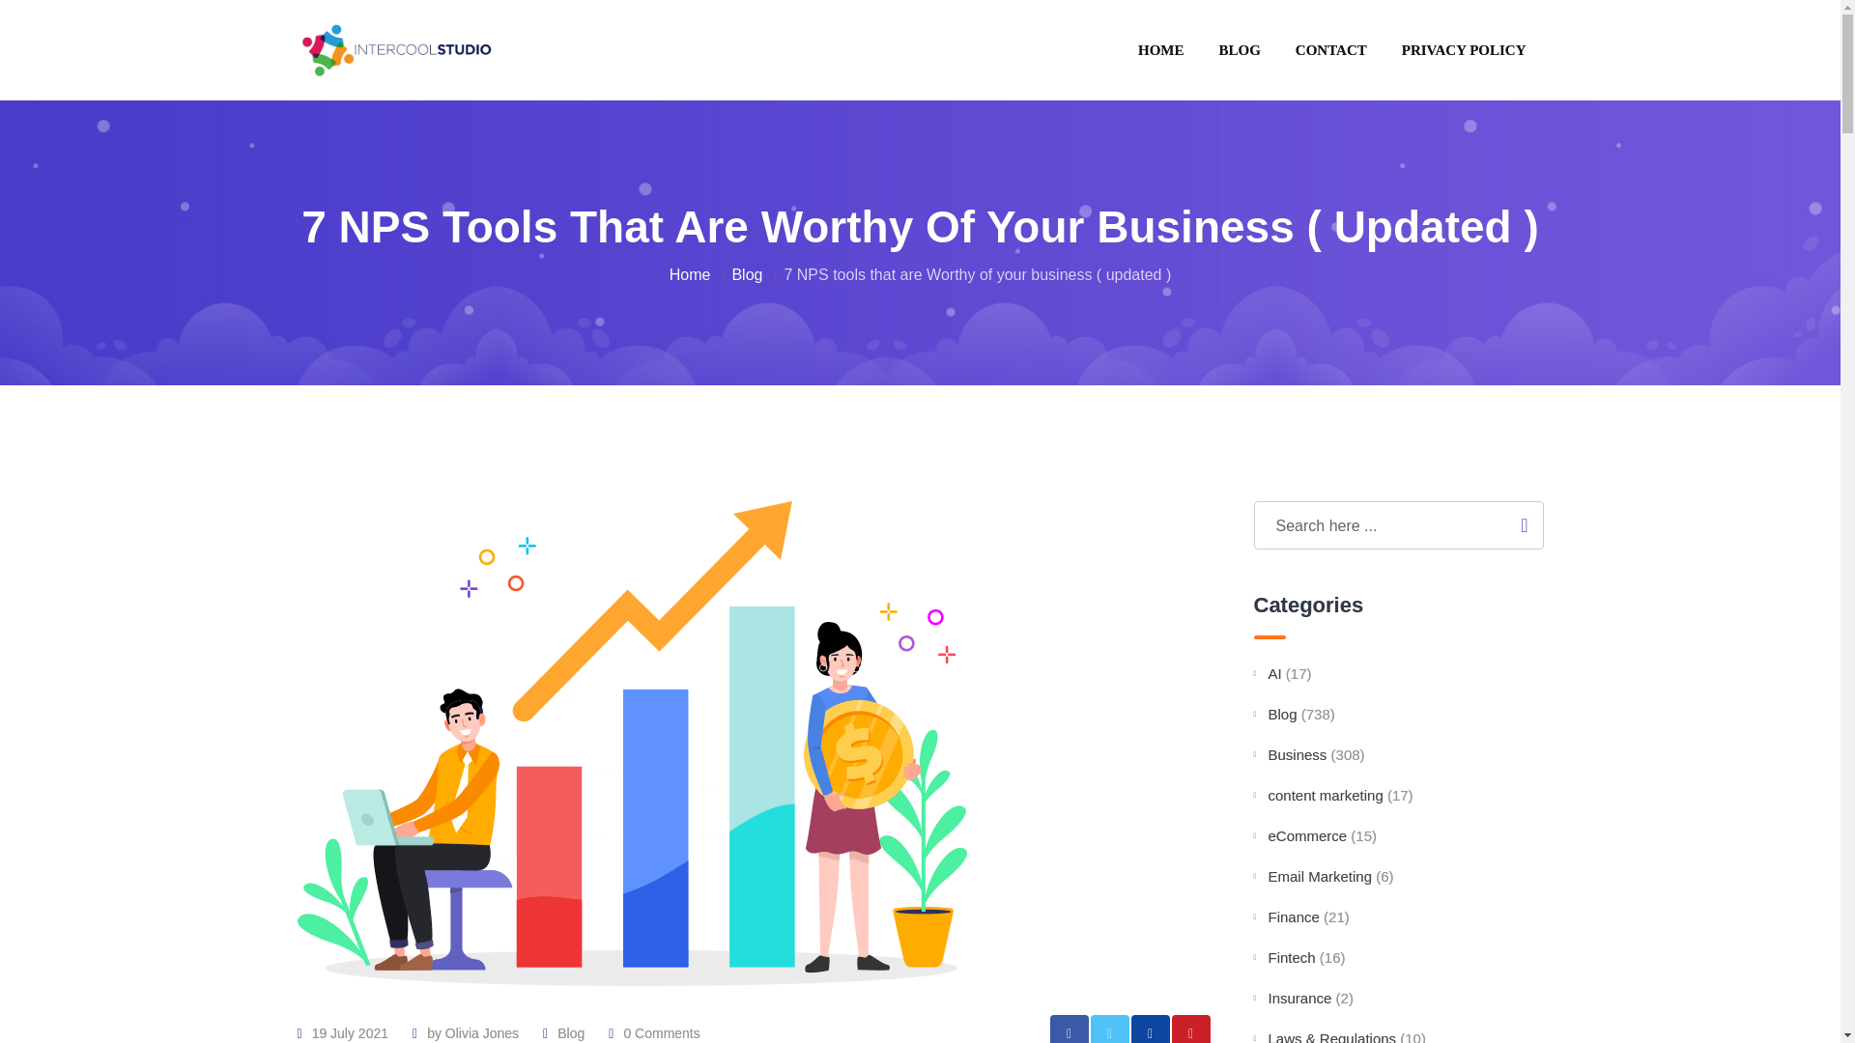  Describe the element at coordinates (481, 1032) in the screenshot. I see `Olivia Jones` at that location.